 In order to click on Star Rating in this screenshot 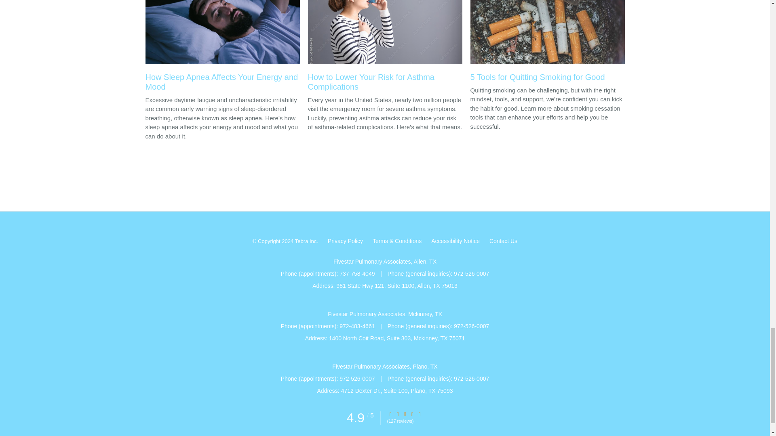, I will do `click(412, 414)`.